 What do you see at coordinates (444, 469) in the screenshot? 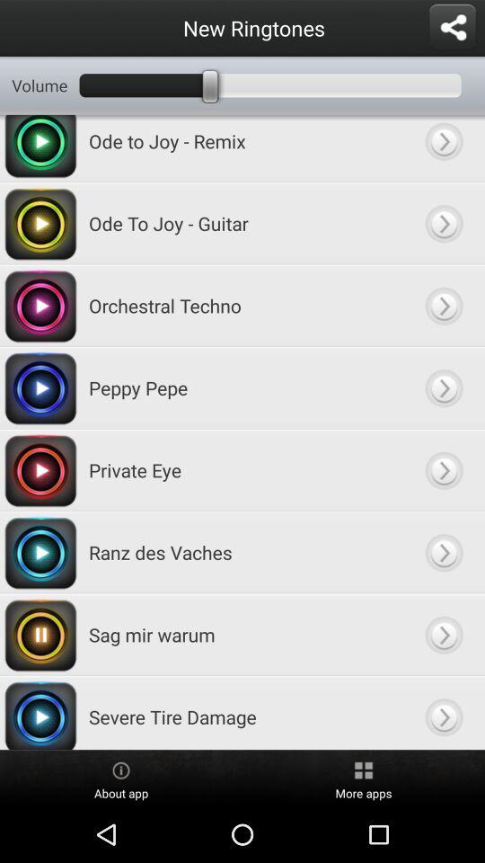
I see `go to next` at bounding box center [444, 469].